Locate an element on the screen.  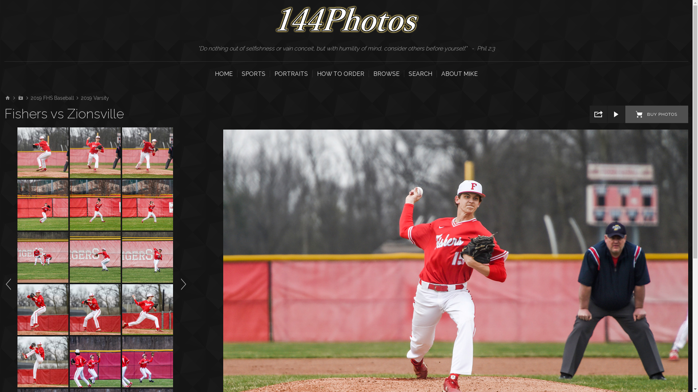
Slideshow is located at coordinates (616, 114).